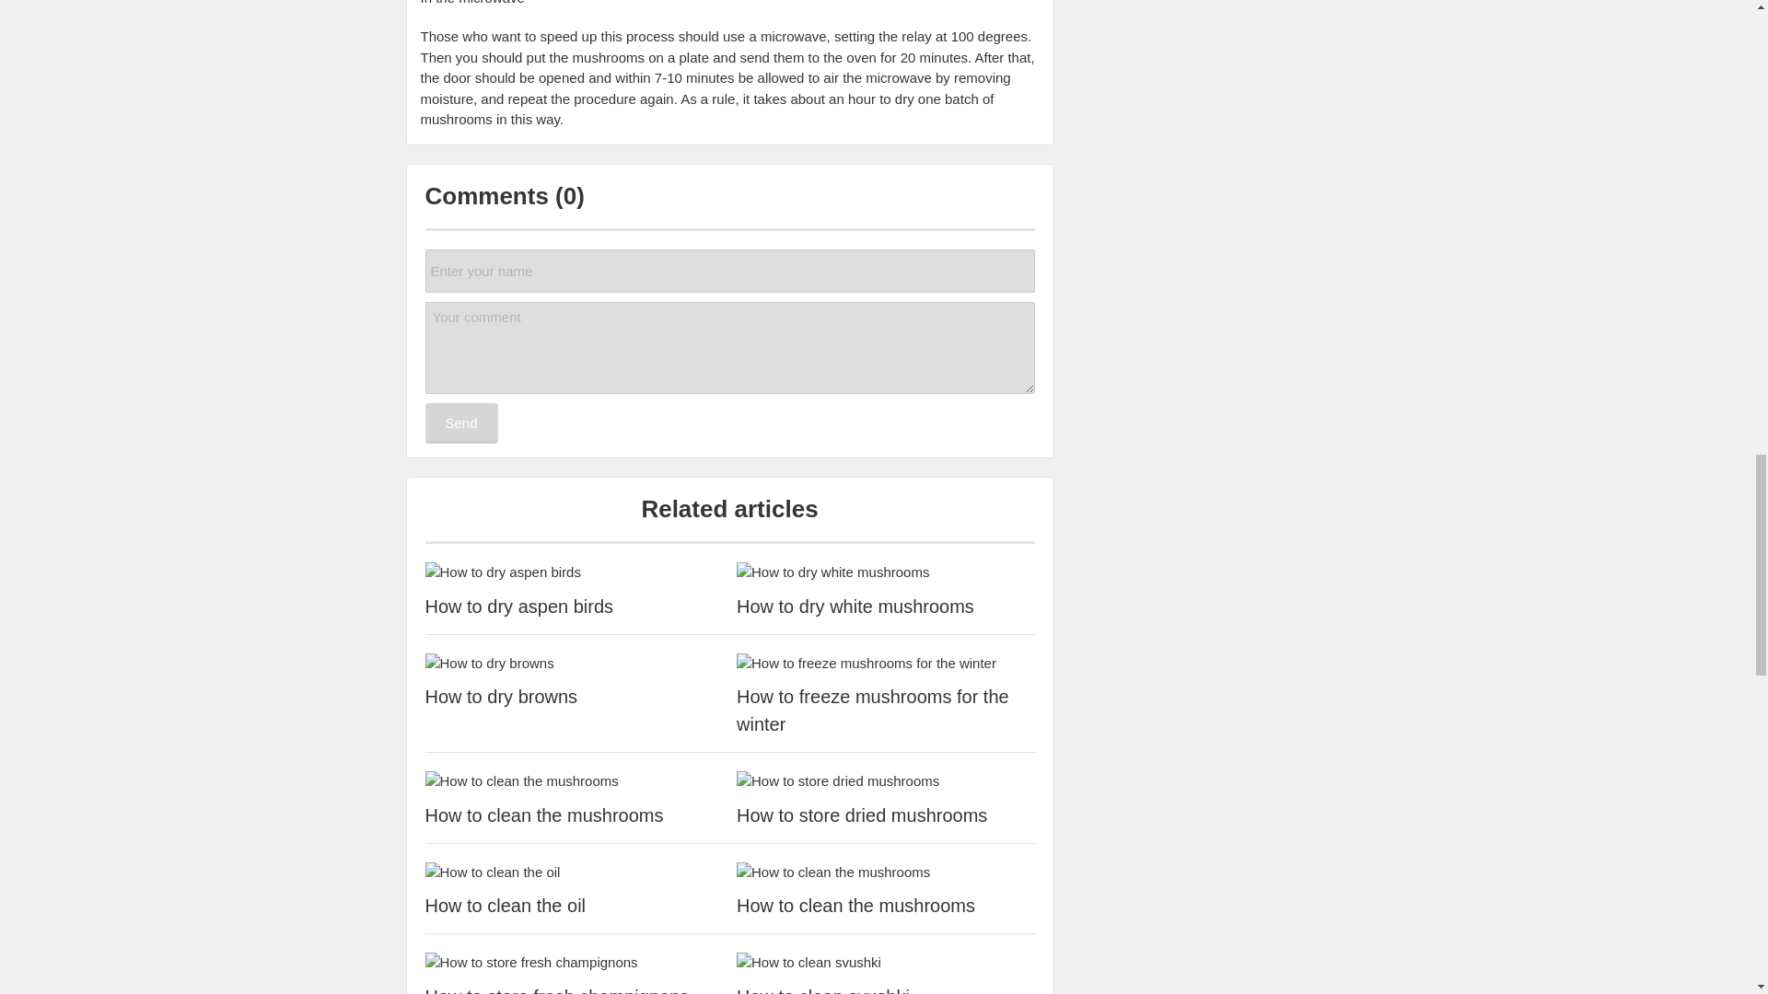 The height and width of the screenshot is (994, 1768). What do you see at coordinates (575, 906) in the screenshot?
I see `How to clean the oil` at bounding box center [575, 906].